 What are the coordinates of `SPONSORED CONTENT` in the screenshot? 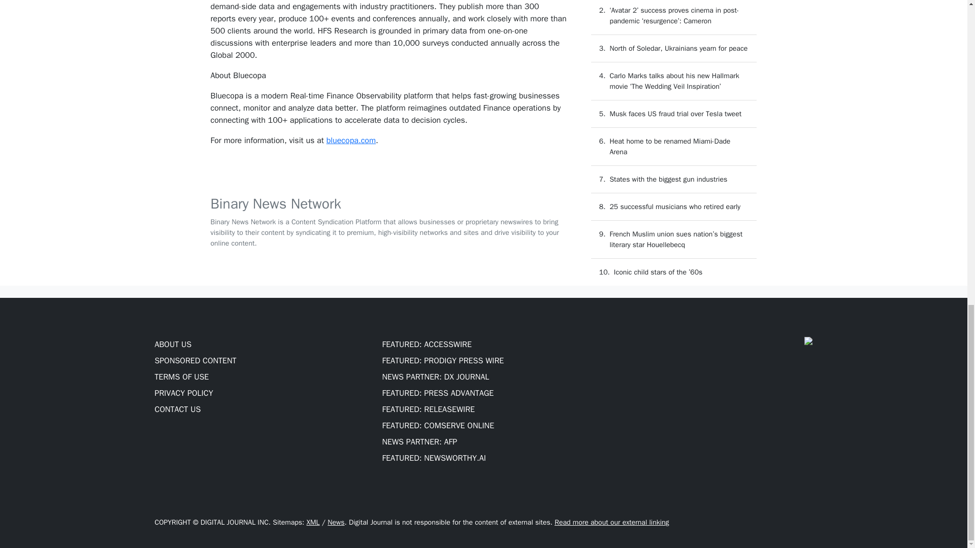 It's located at (195, 360).